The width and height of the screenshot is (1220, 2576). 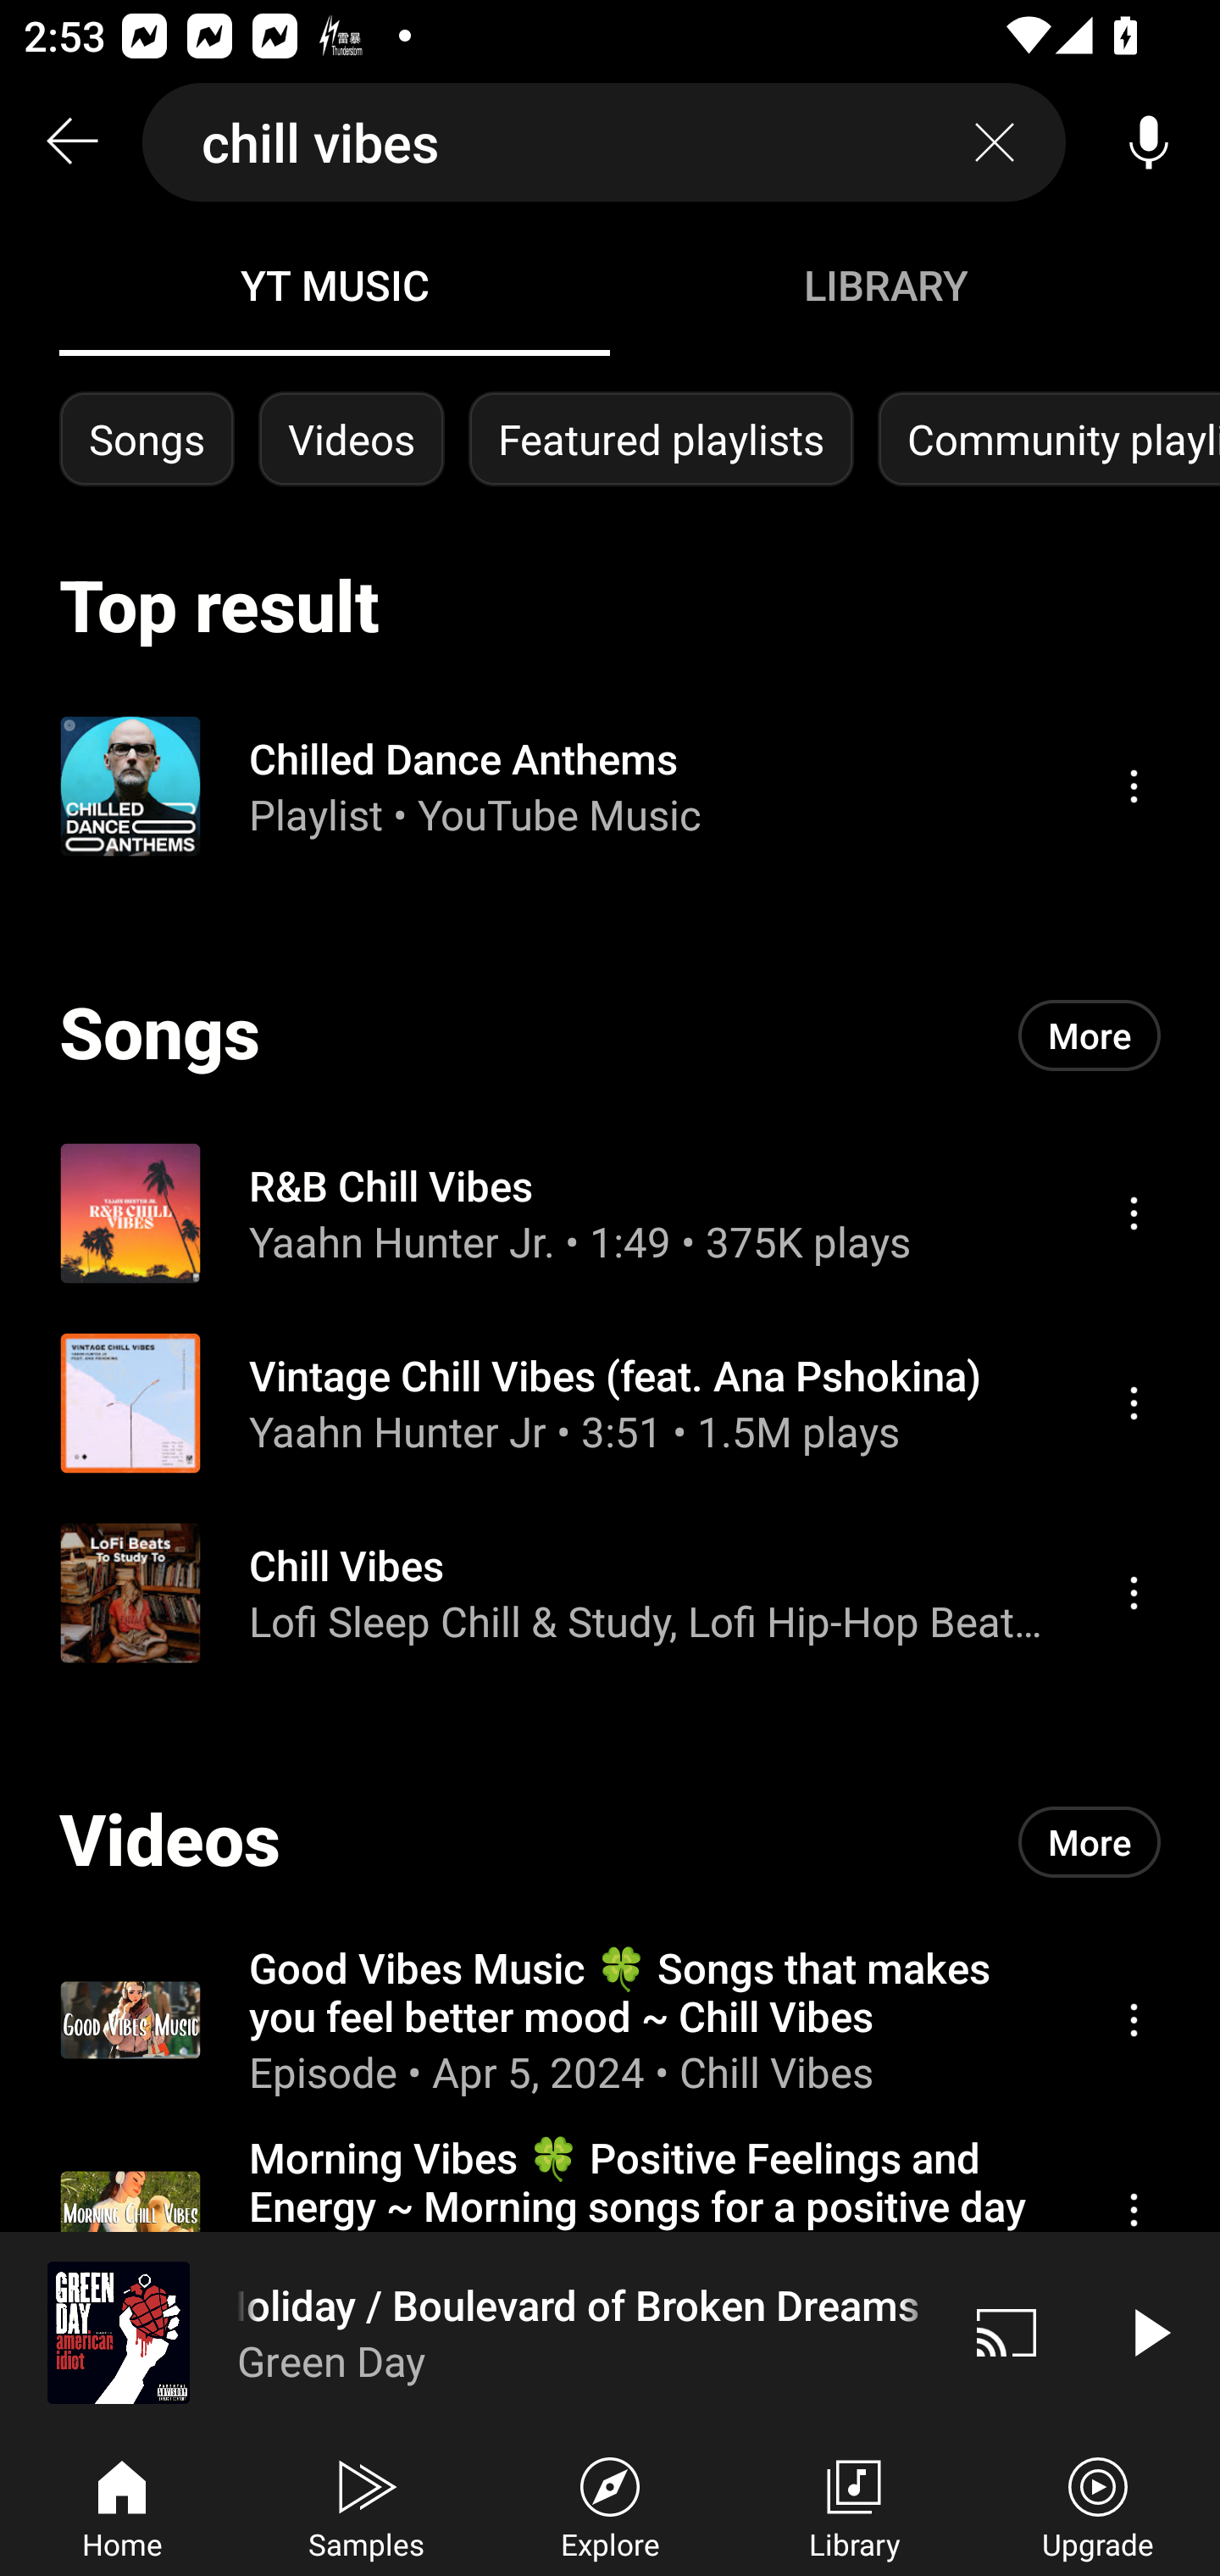 What do you see at coordinates (366, 2505) in the screenshot?
I see `Samples` at bounding box center [366, 2505].